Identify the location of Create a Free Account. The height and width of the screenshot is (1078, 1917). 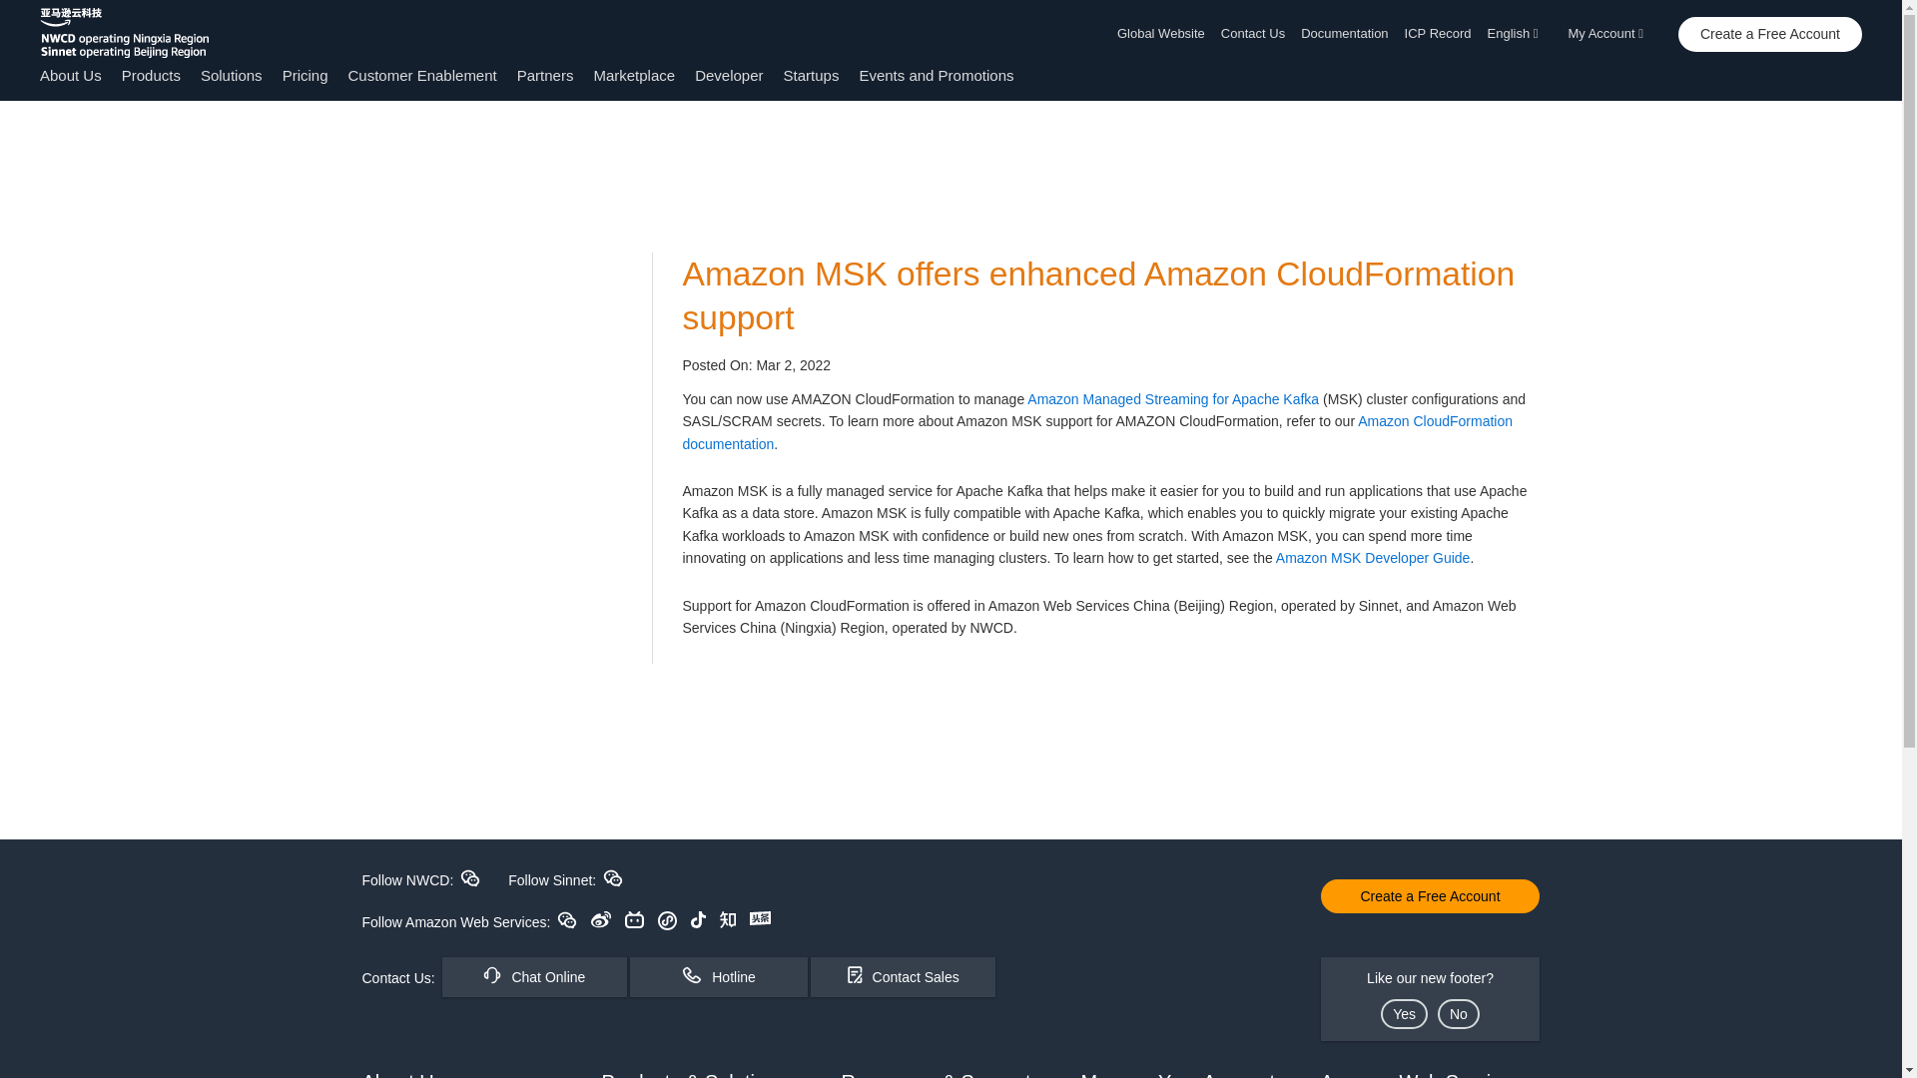
(1769, 34).